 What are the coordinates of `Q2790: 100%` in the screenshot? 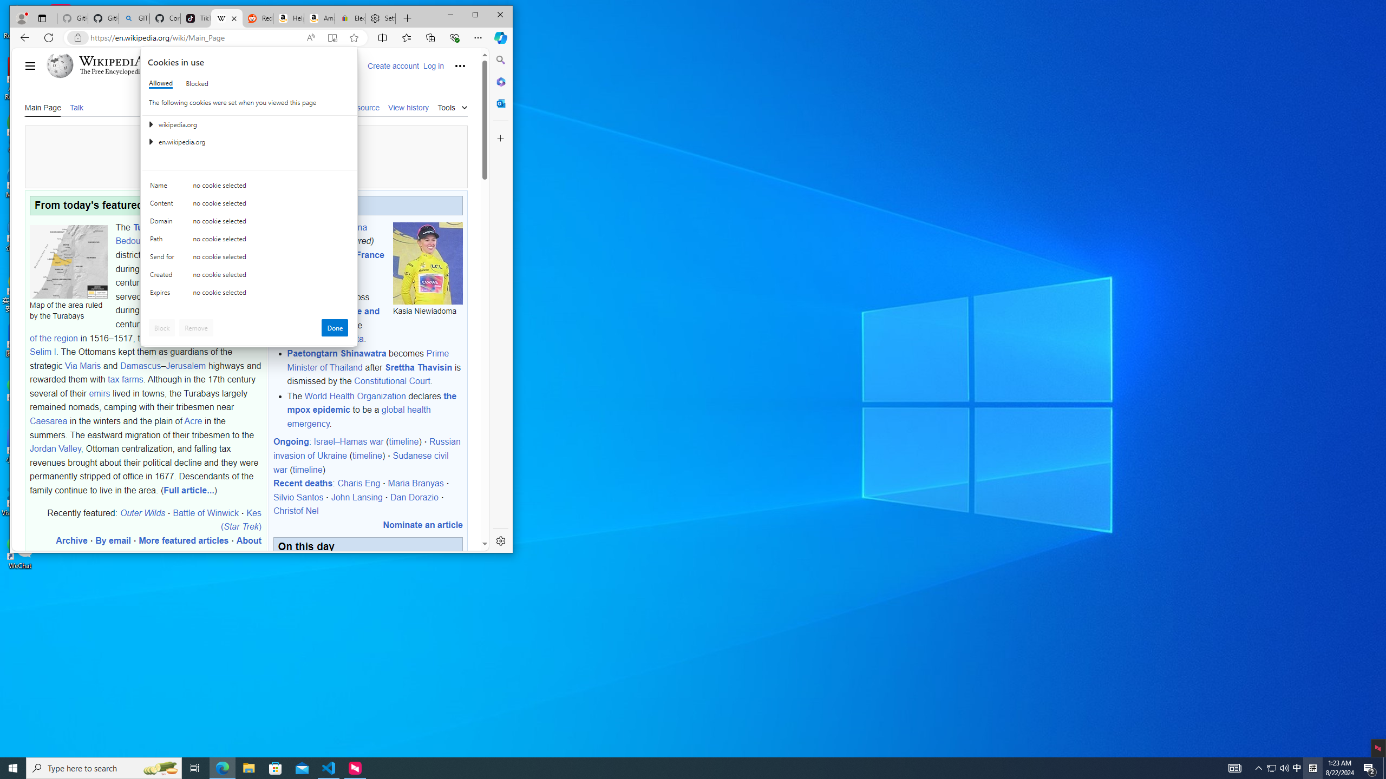 It's located at (161, 83).